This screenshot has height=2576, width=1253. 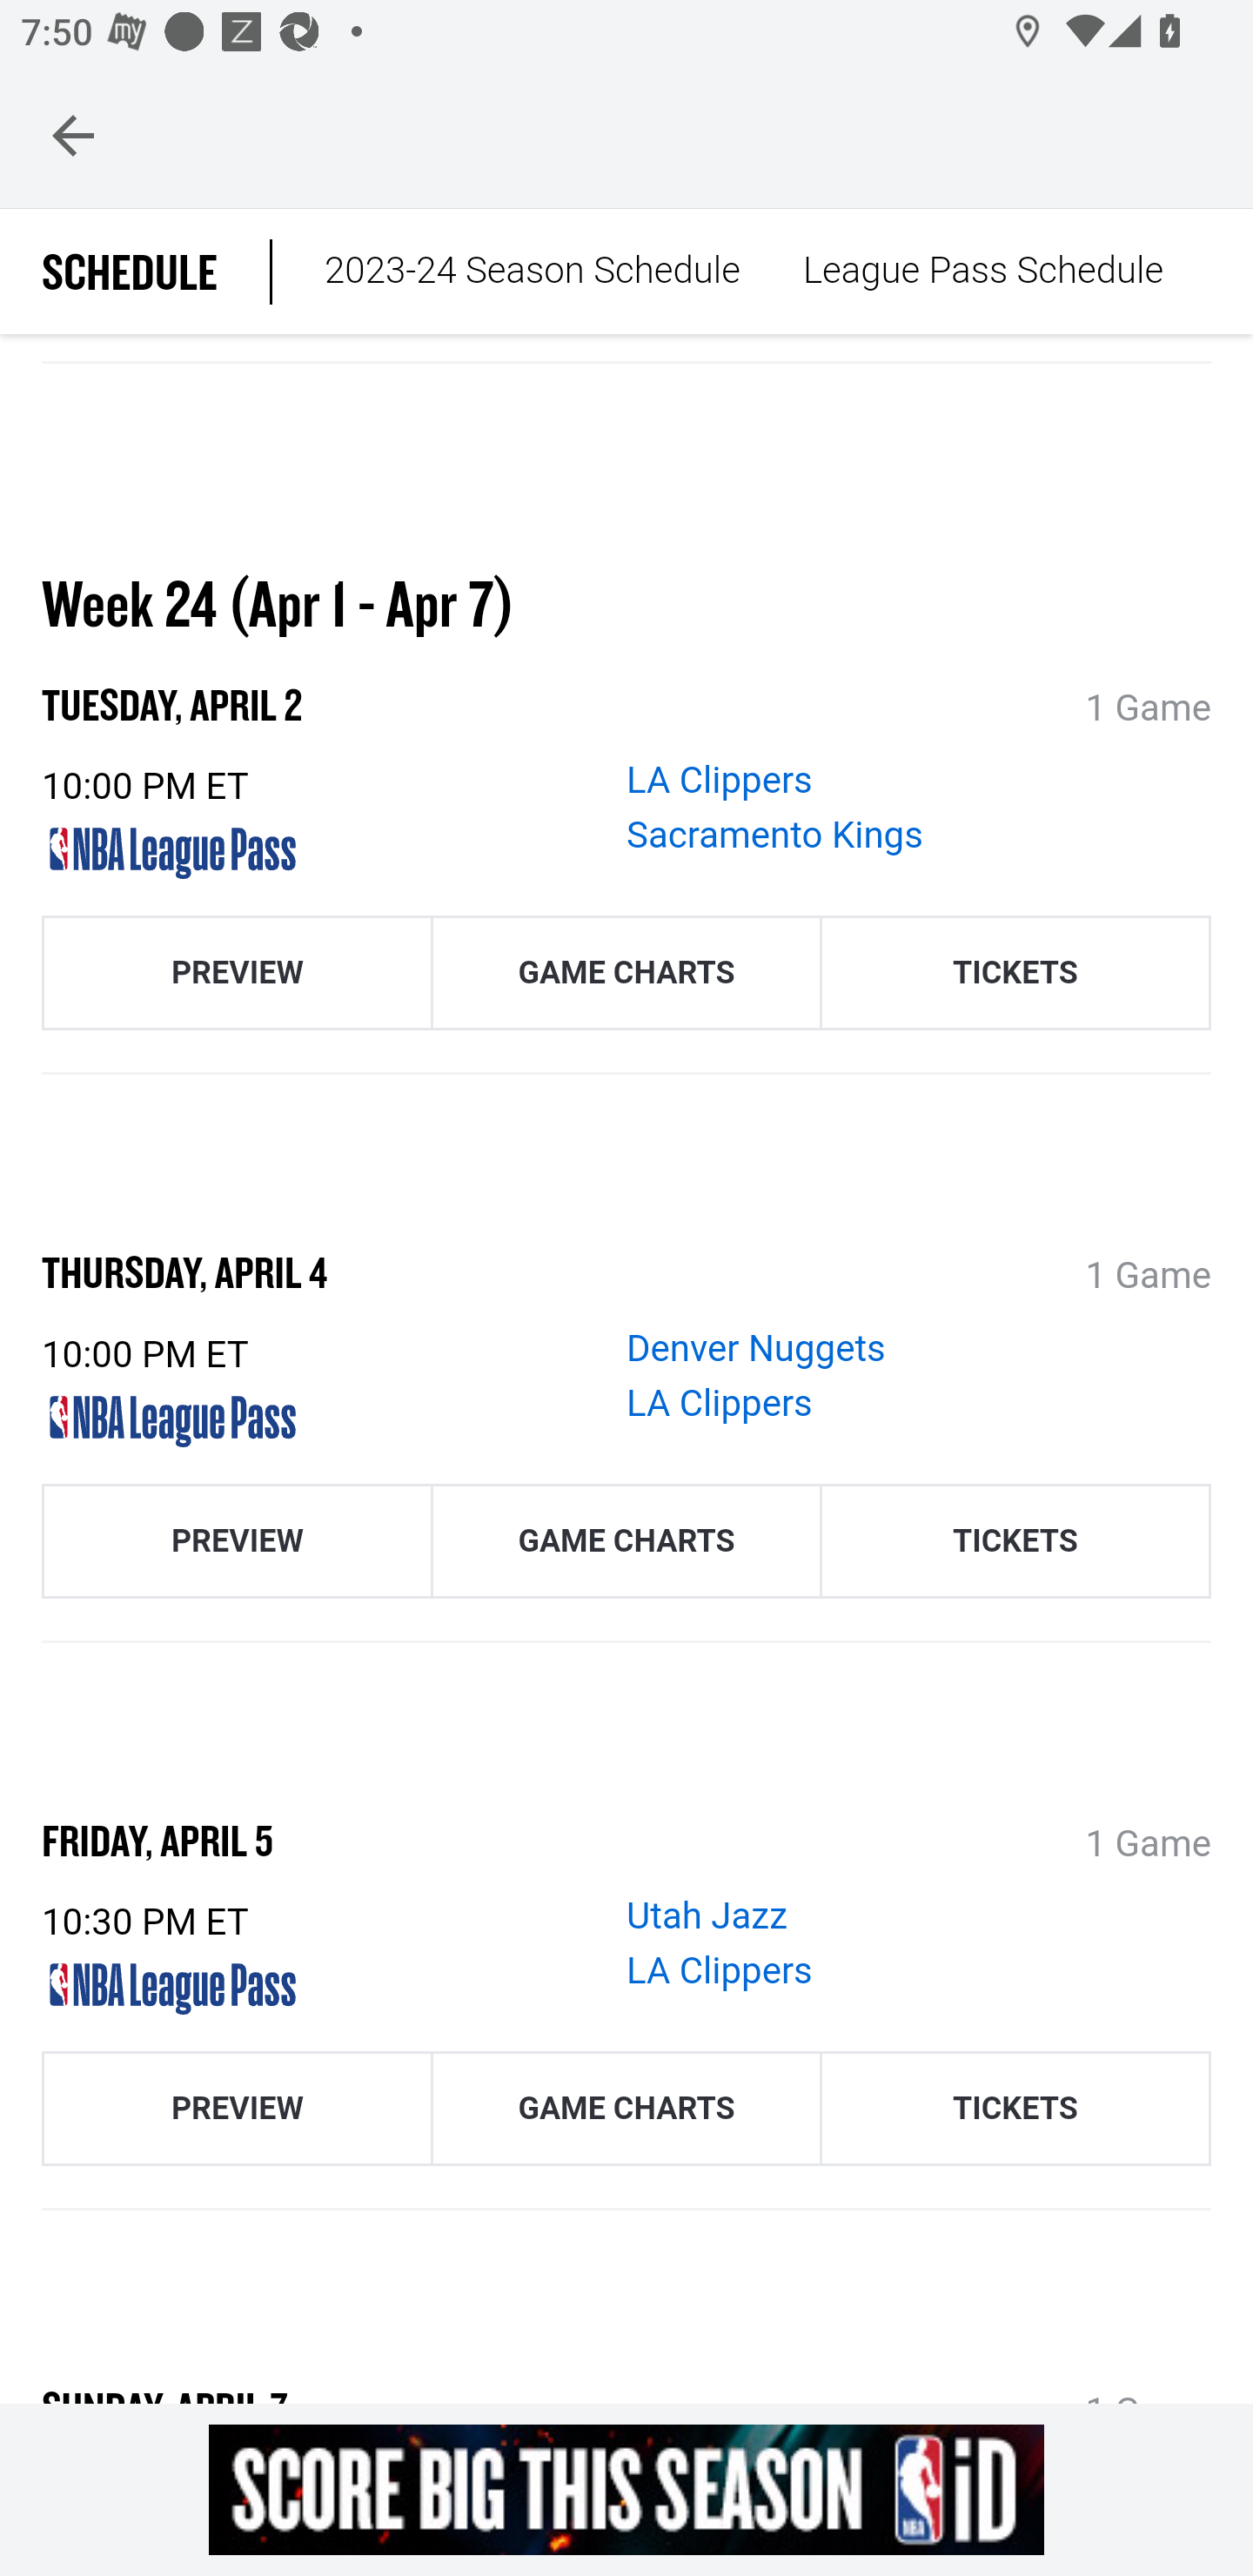 What do you see at coordinates (626, 2111) in the screenshot?
I see `GAME CHARTS` at bounding box center [626, 2111].